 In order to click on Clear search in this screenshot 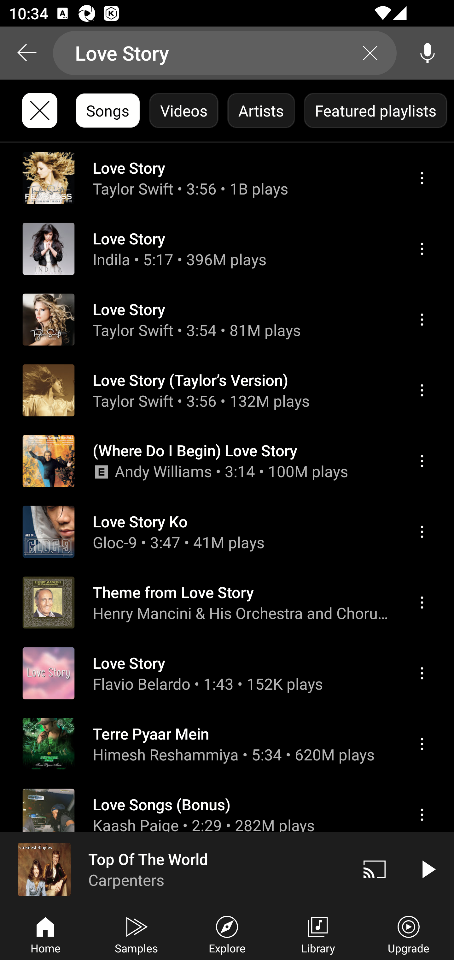, I will do `click(370, 53)`.